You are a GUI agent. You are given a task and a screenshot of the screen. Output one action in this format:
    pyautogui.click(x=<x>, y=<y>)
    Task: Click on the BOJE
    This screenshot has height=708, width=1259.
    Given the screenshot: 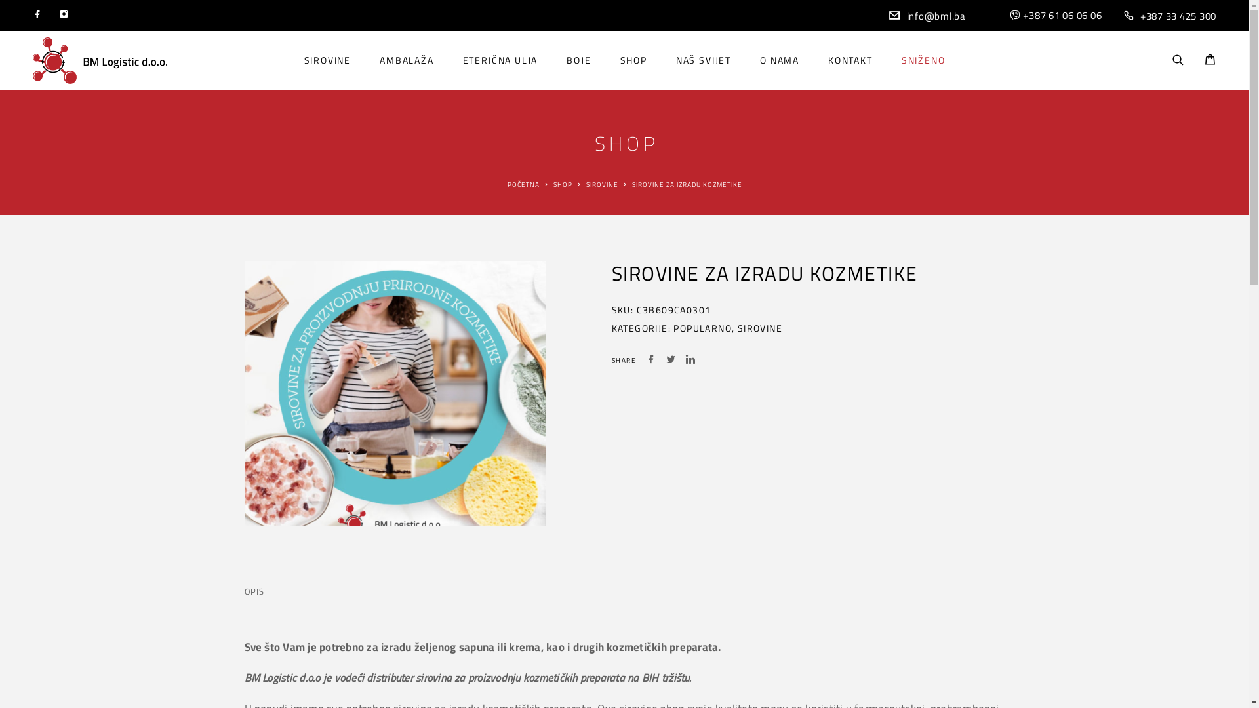 What is the action you would take?
    pyautogui.click(x=578, y=60)
    